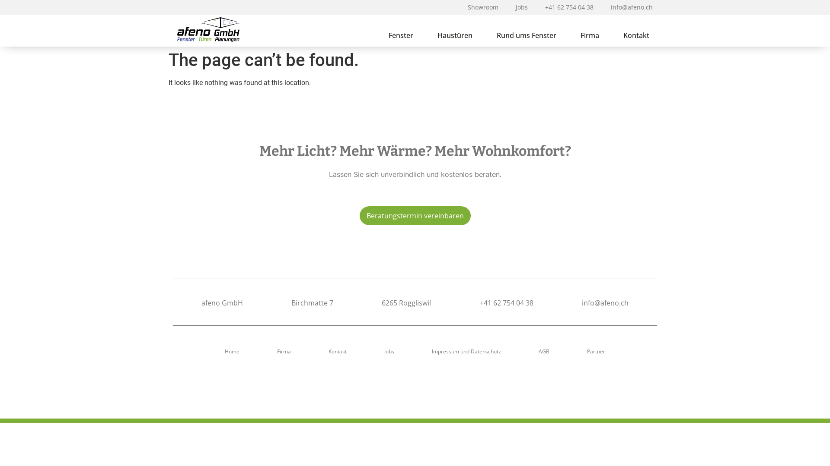 This screenshot has height=466, width=830. I want to click on info@afeno.ch, so click(605, 303).